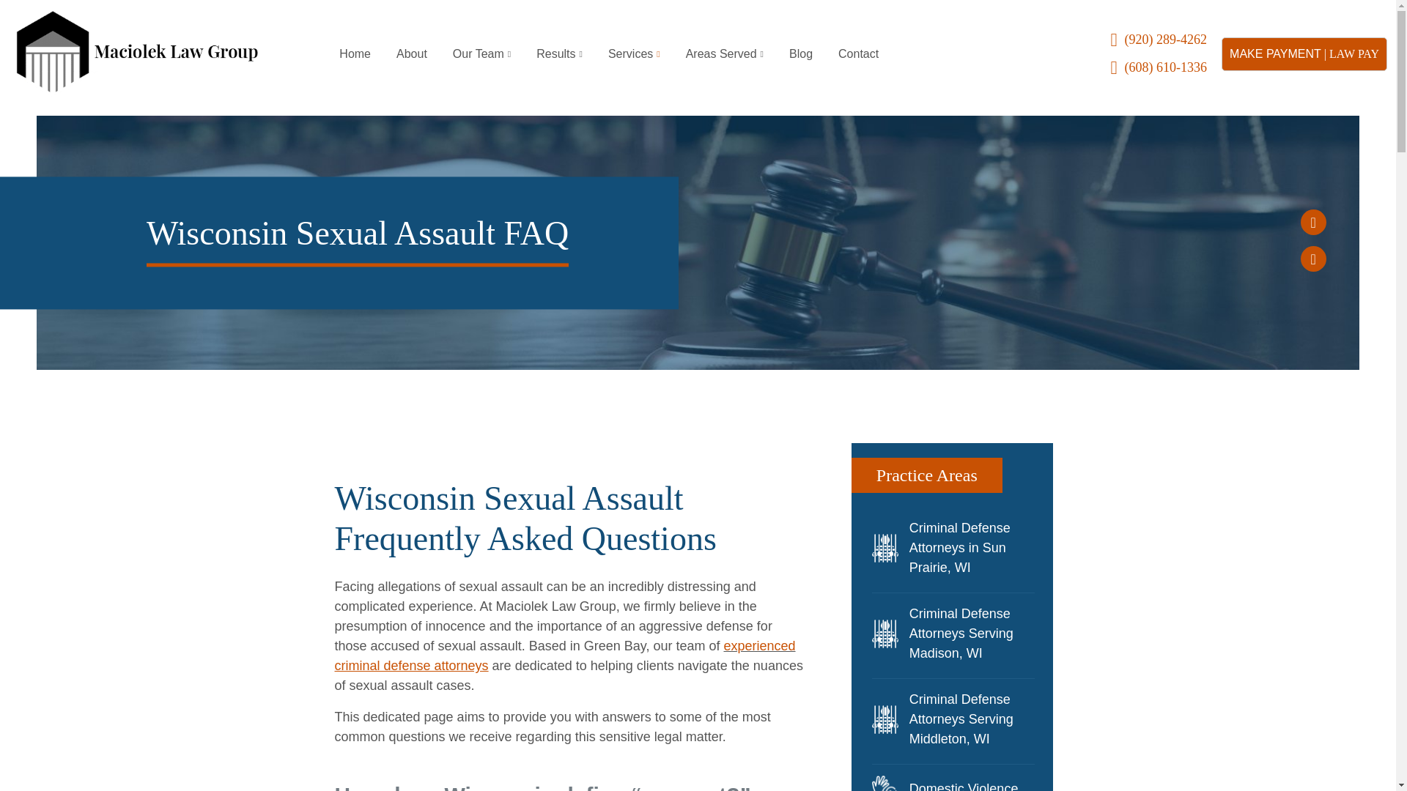 The image size is (1407, 791). What do you see at coordinates (412, 54) in the screenshot?
I see `About` at bounding box center [412, 54].